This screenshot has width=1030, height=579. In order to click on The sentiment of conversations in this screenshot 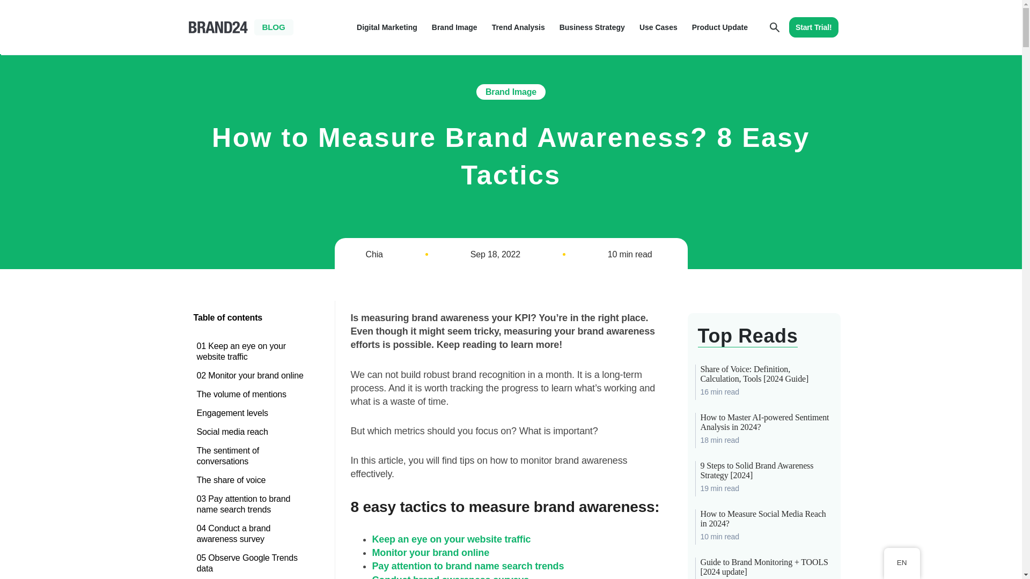, I will do `click(252, 456)`.